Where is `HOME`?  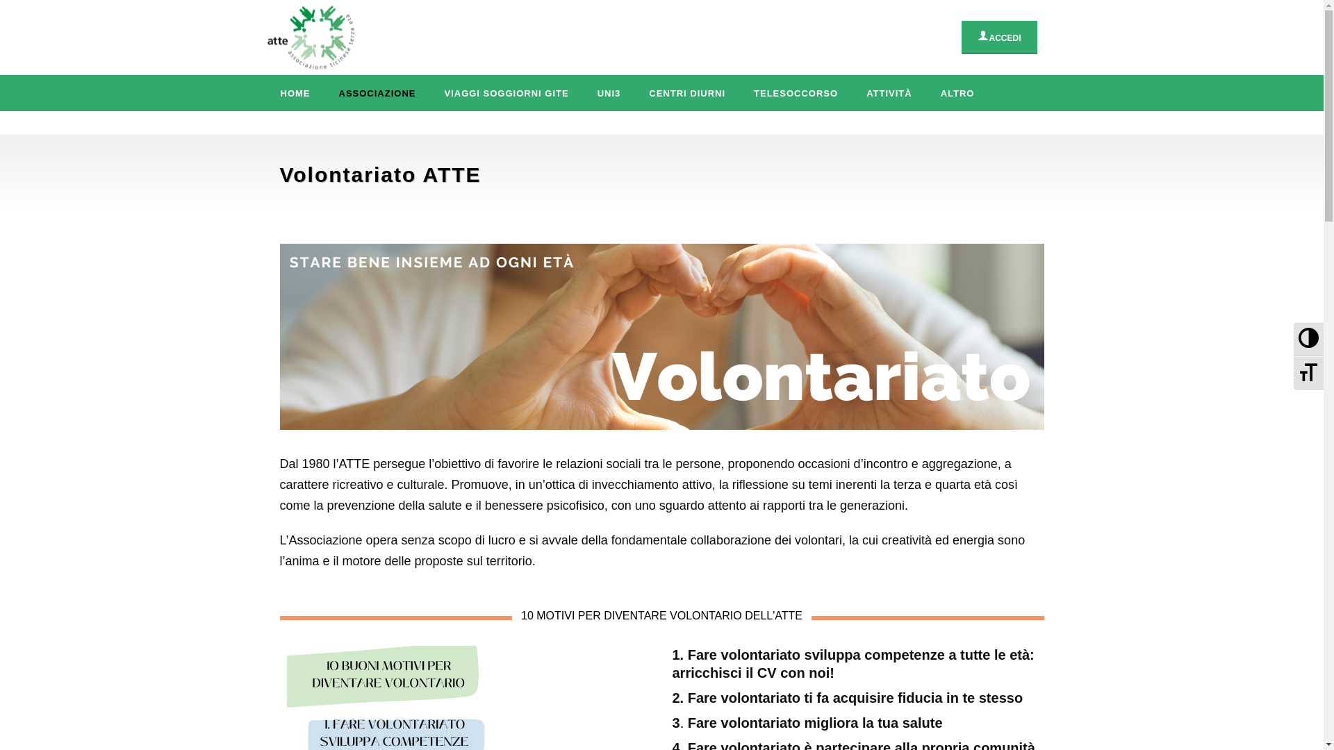 HOME is located at coordinates (296, 93).